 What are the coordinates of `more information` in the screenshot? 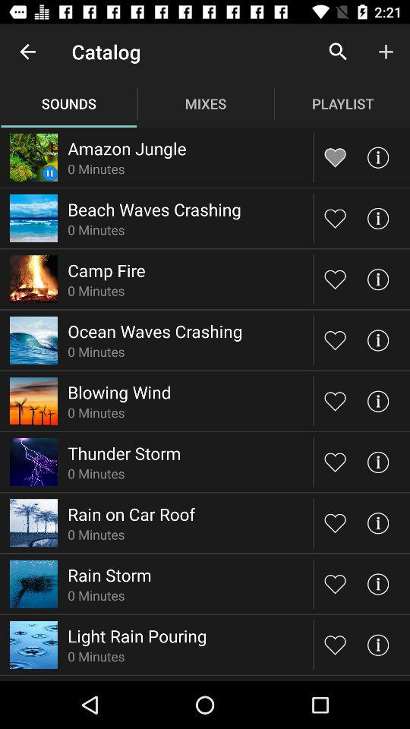 It's located at (378, 156).